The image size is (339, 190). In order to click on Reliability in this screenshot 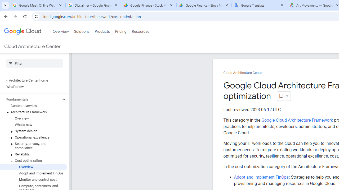, I will do `click(33, 154)`.